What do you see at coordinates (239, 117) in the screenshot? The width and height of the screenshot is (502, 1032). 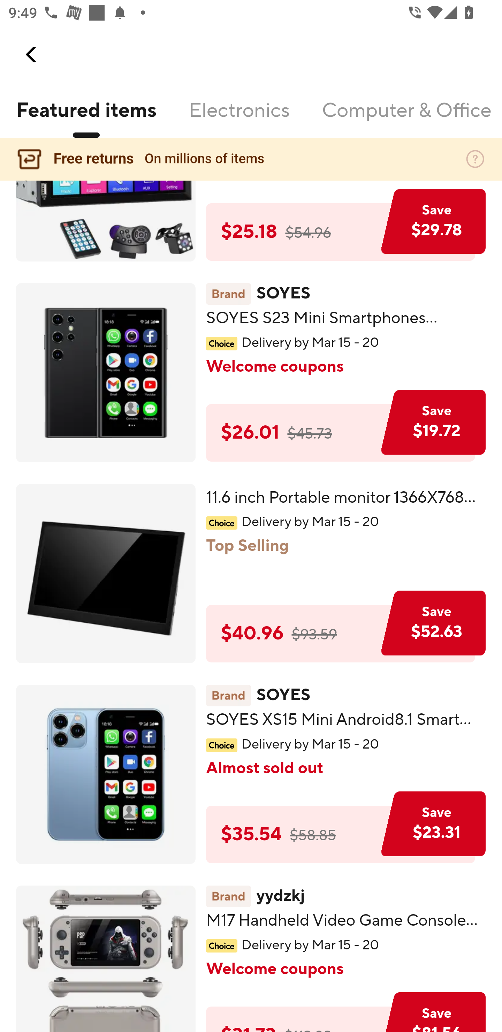 I see `Electronics` at bounding box center [239, 117].